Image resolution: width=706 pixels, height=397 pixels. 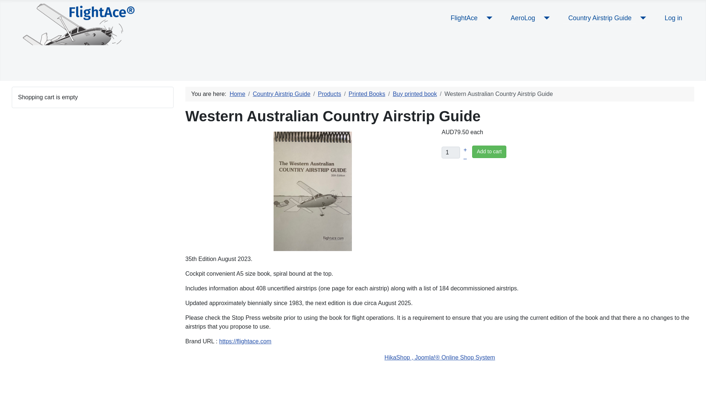 What do you see at coordinates (313, 191) in the screenshot?
I see `Western Australian Country Airstrip Guide` at bounding box center [313, 191].